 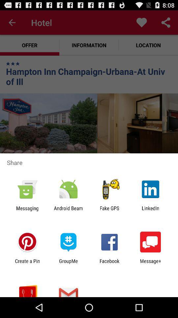 What do you see at coordinates (27, 211) in the screenshot?
I see `press the messaging item` at bounding box center [27, 211].